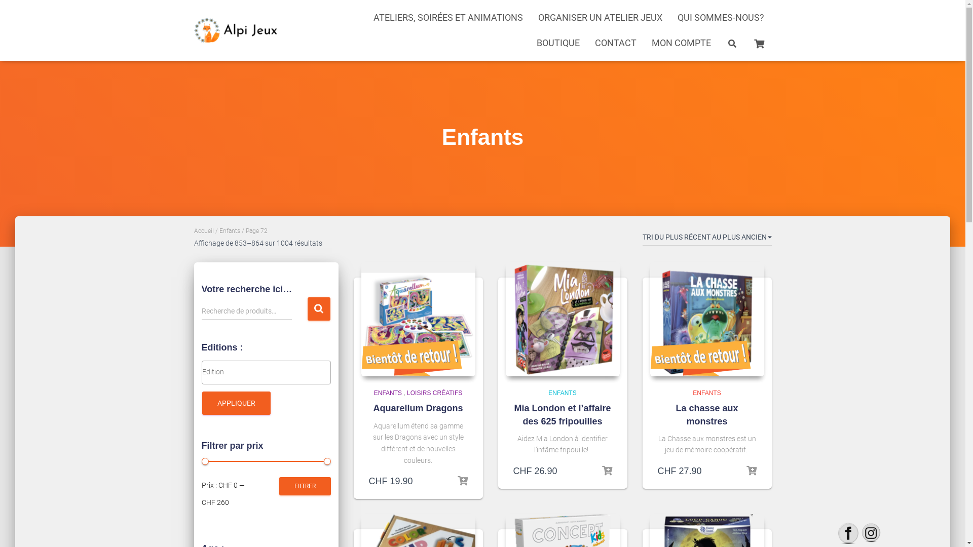 This screenshot has width=973, height=547. I want to click on Instagram, so click(871, 533).